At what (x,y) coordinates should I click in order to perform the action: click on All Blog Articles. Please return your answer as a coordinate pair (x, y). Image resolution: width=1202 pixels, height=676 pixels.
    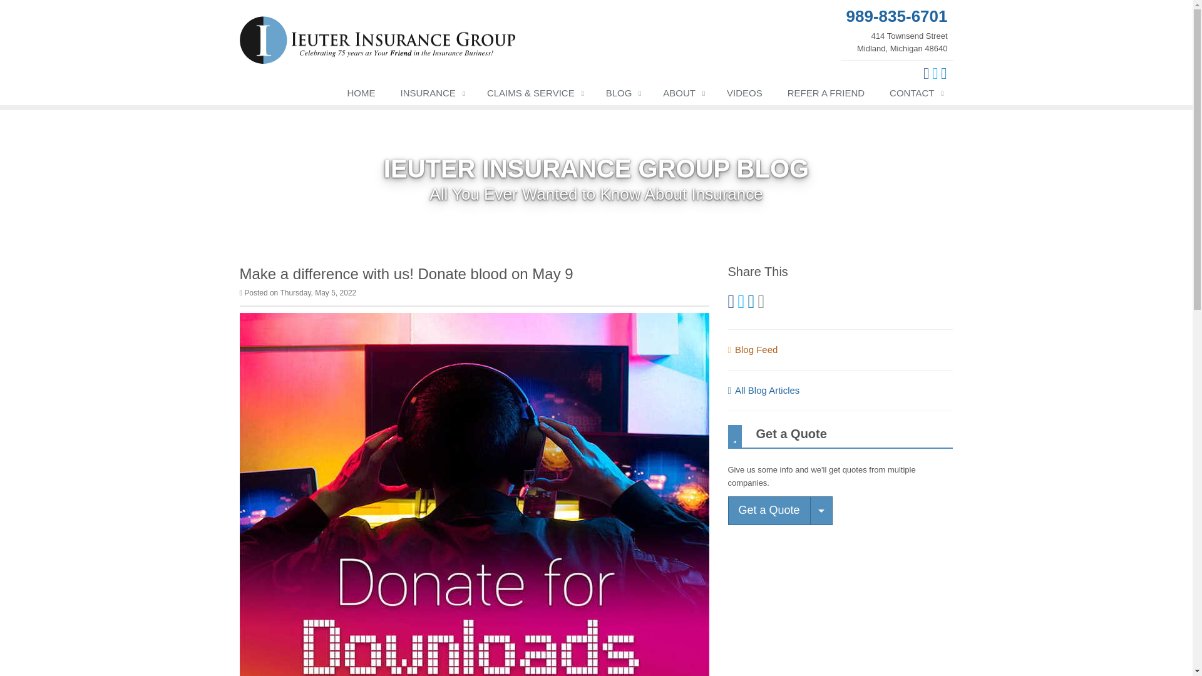
    Looking at the image, I should click on (763, 389).